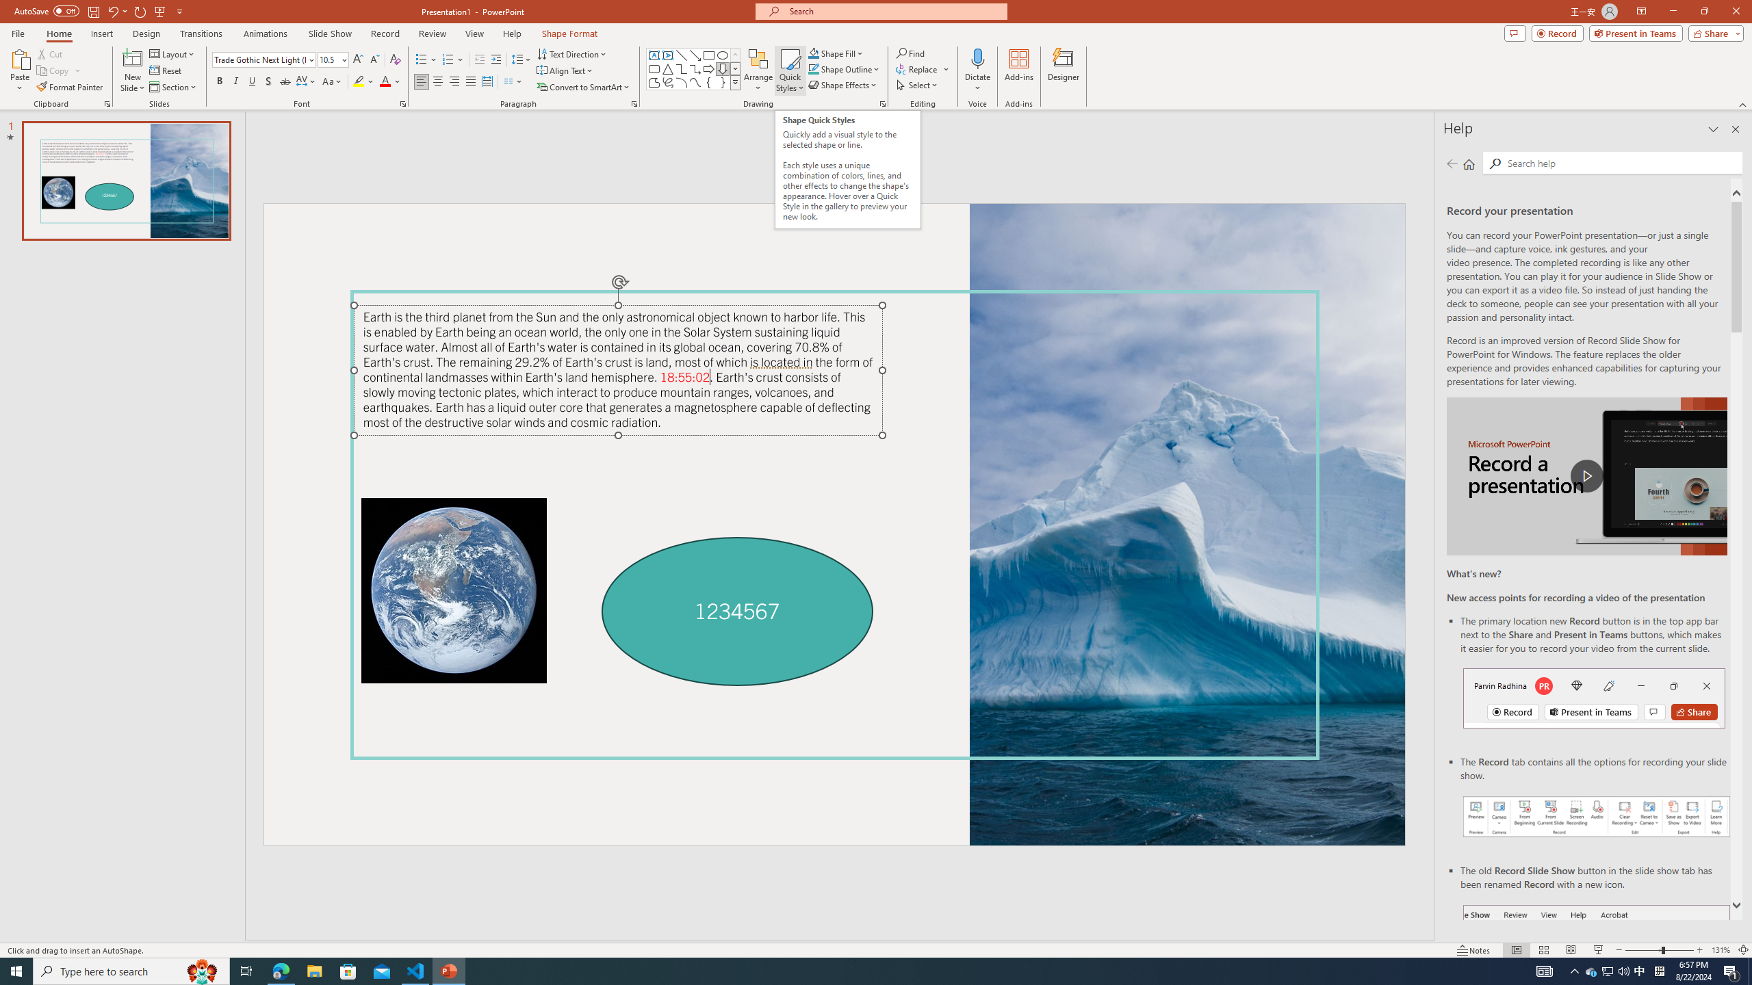 This screenshot has width=1752, height=985. Describe the element at coordinates (813, 68) in the screenshot. I see `Shape Outline Teal, Accent 1` at that location.